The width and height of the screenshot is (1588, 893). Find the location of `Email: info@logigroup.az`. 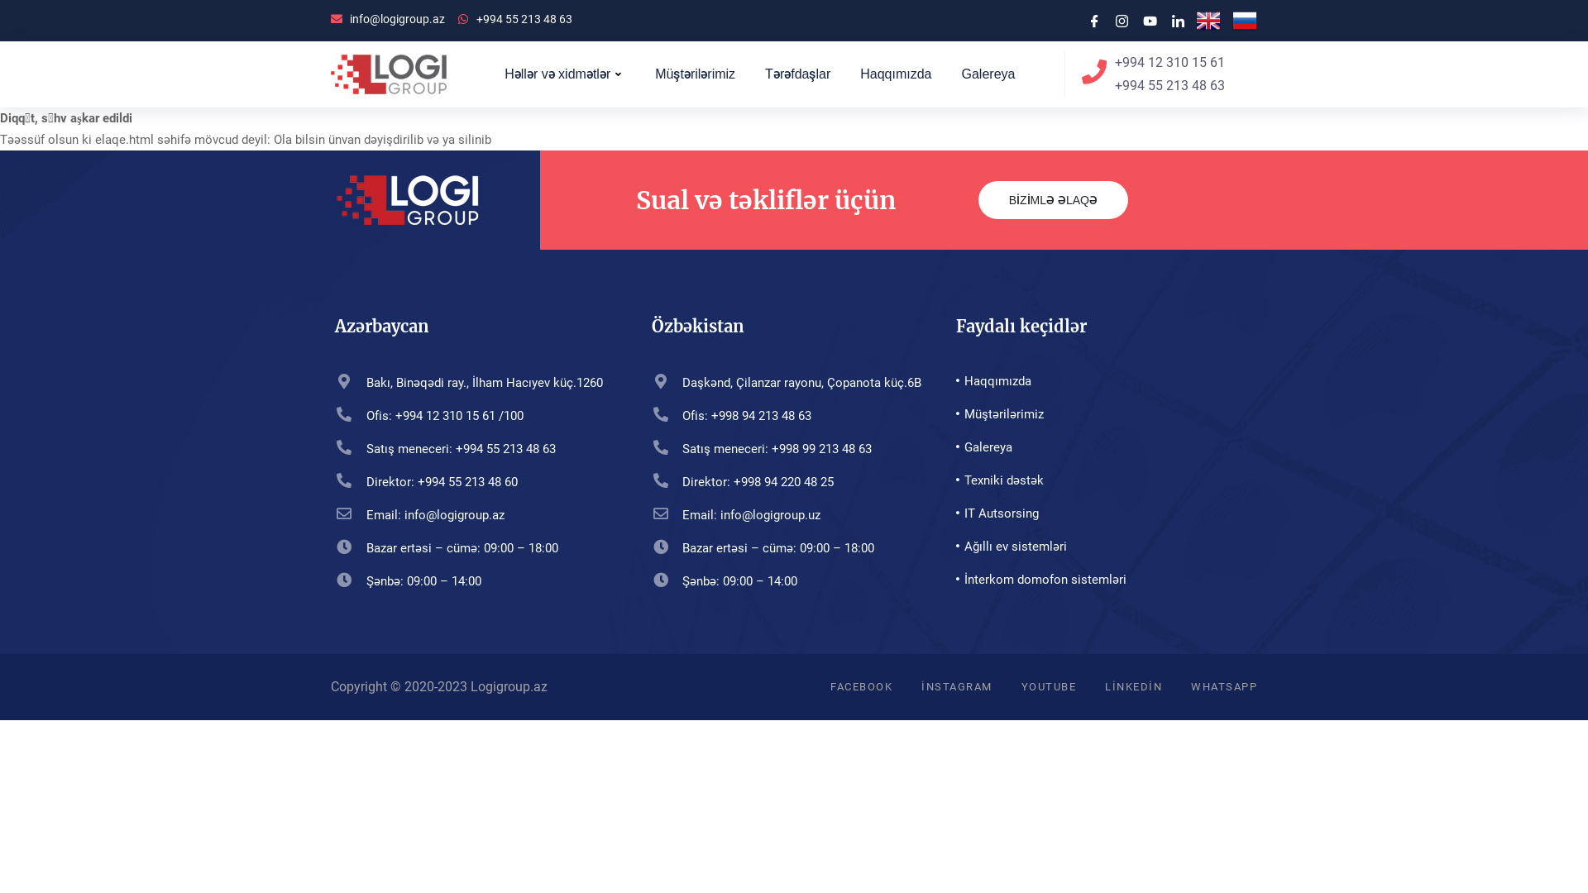

Email: info@logigroup.az is located at coordinates (471, 515).